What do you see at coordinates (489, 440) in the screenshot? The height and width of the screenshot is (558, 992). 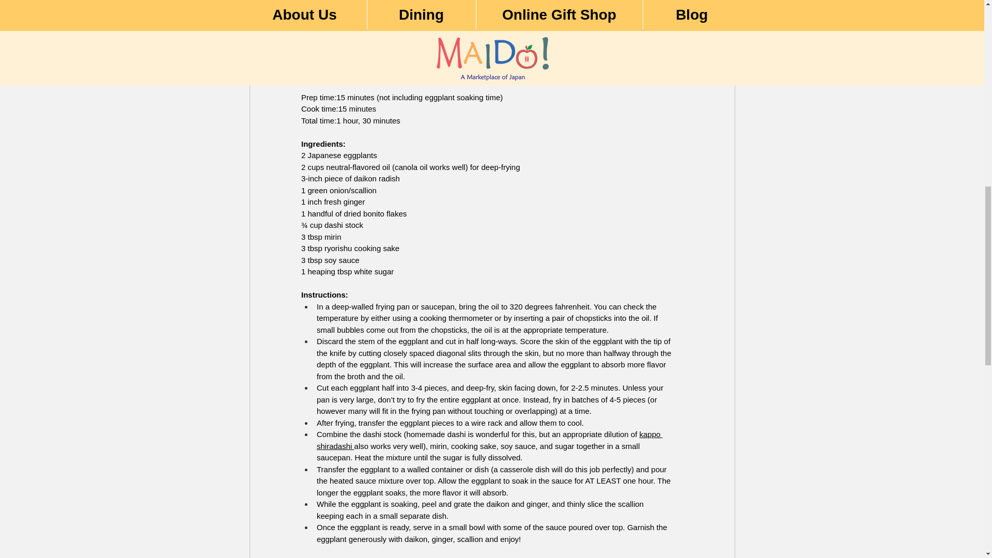 I see `kappo shiradashi ` at bounding box center [489, 440].